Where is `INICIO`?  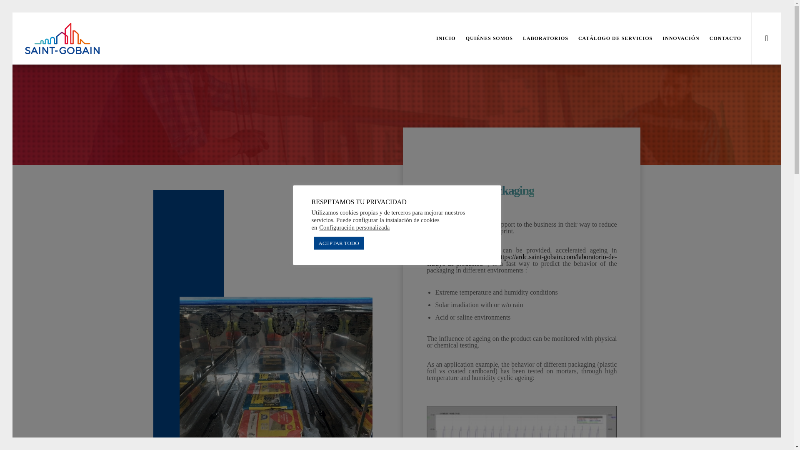 INICIO is located at coordinates (441, 38).